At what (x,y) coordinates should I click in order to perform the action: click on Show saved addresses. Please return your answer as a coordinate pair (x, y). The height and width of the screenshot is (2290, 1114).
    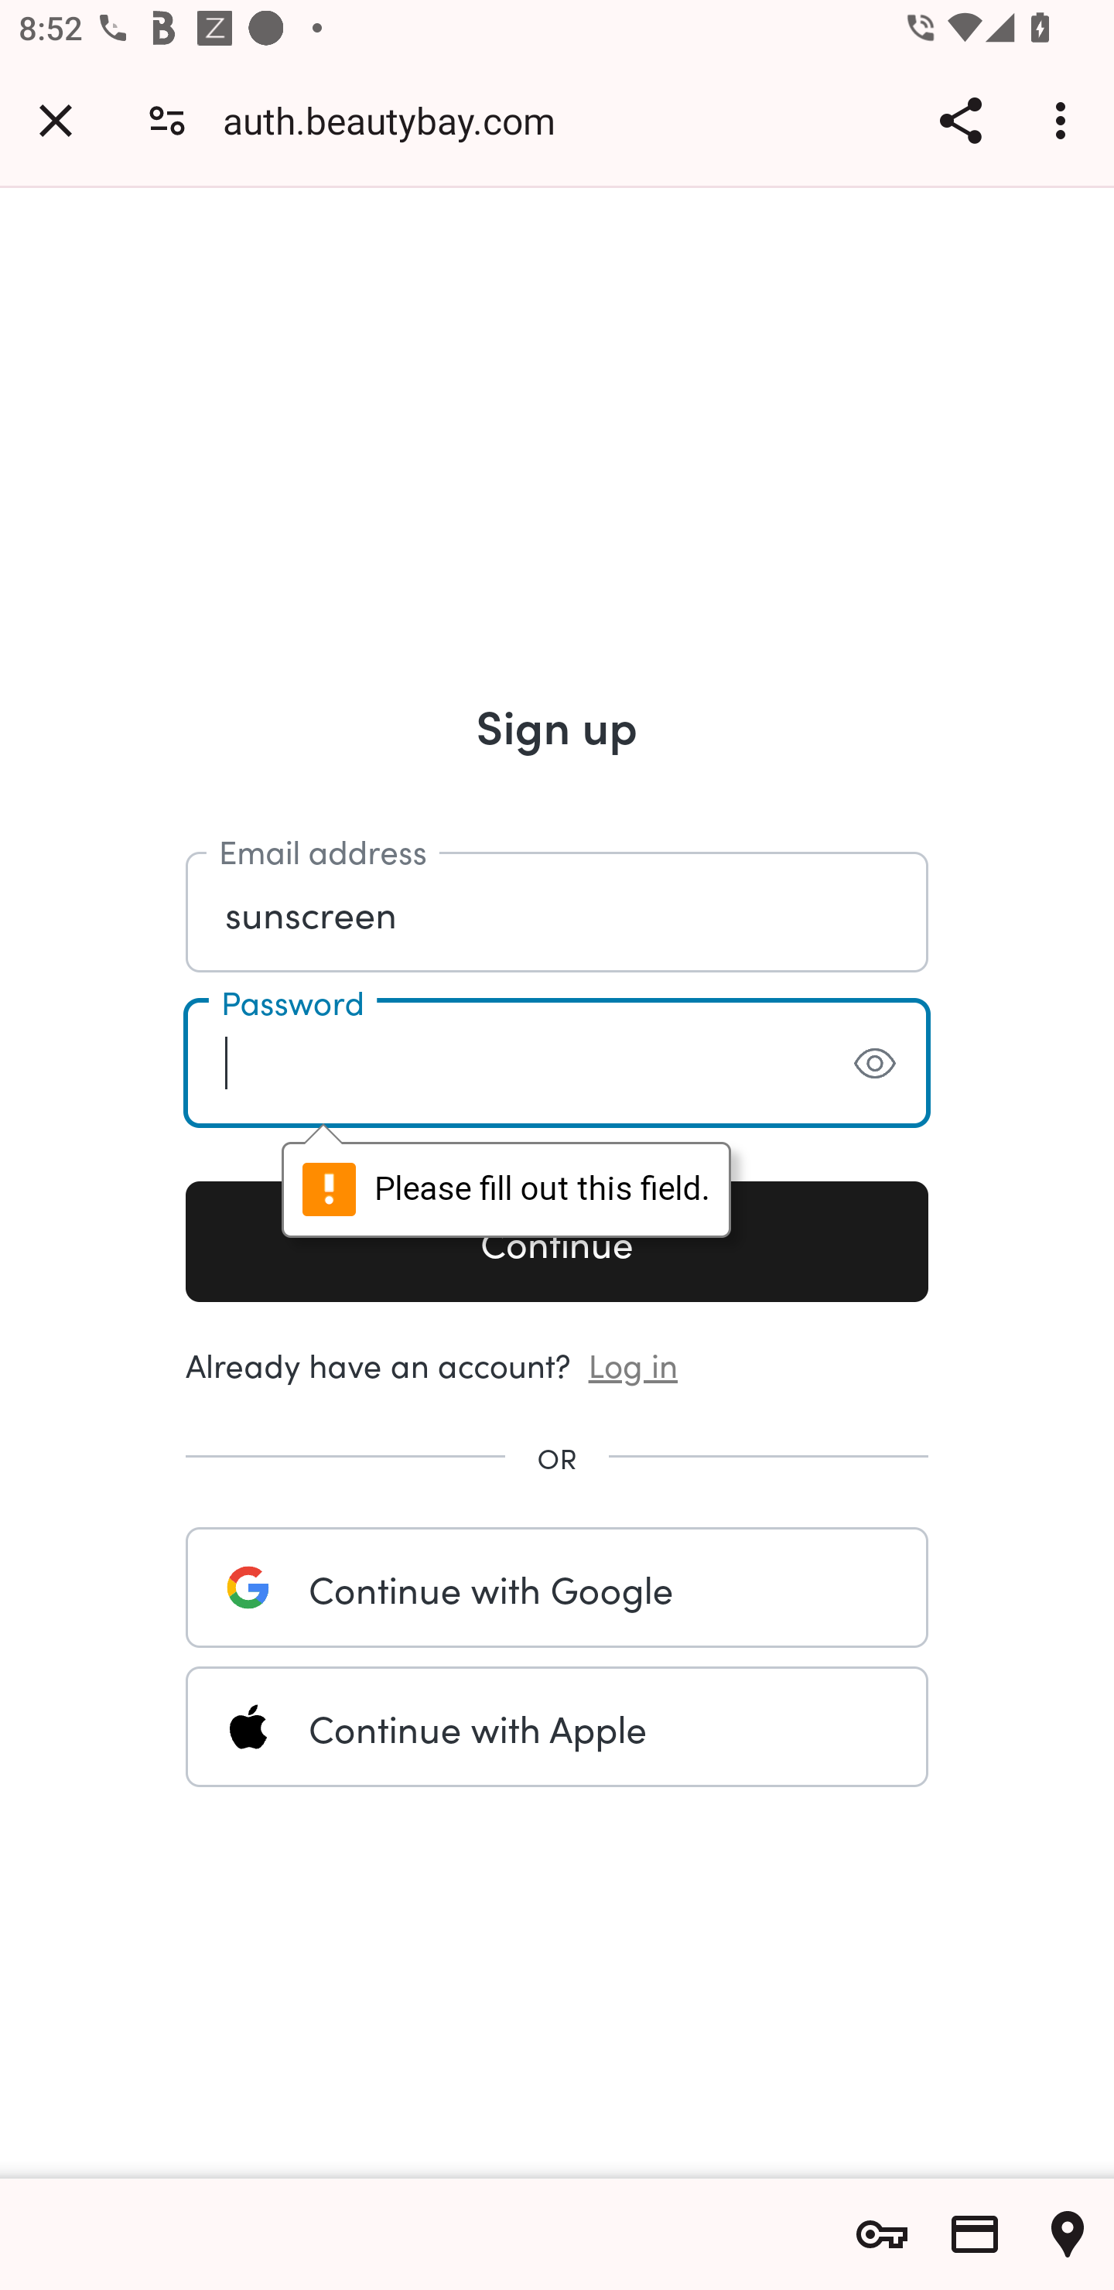
    Looking at the image, I should click on (1068, 2234).